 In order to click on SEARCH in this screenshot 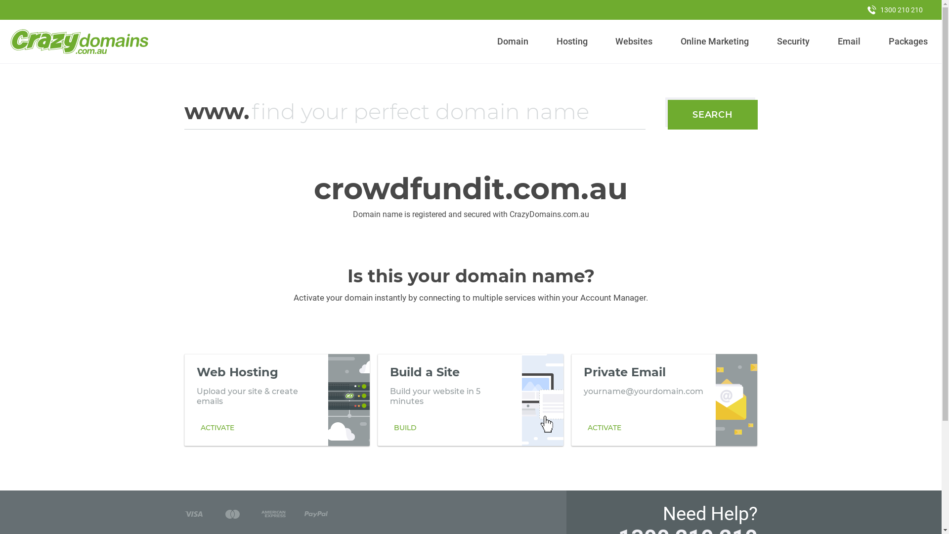, I will do `click(713, 115)`.